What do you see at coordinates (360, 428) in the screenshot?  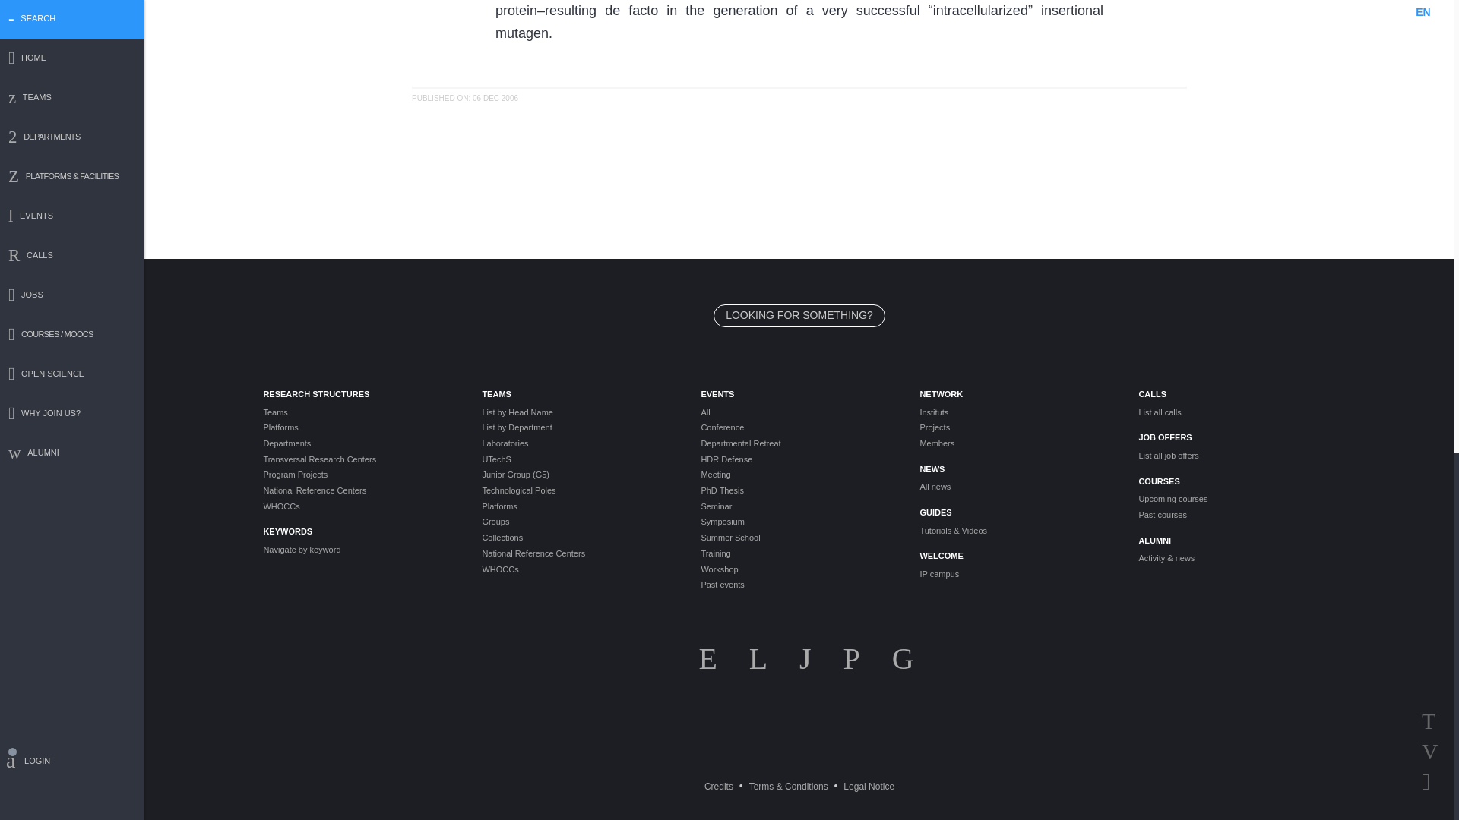 I see `Platforms` at bounding box center [360, 428].